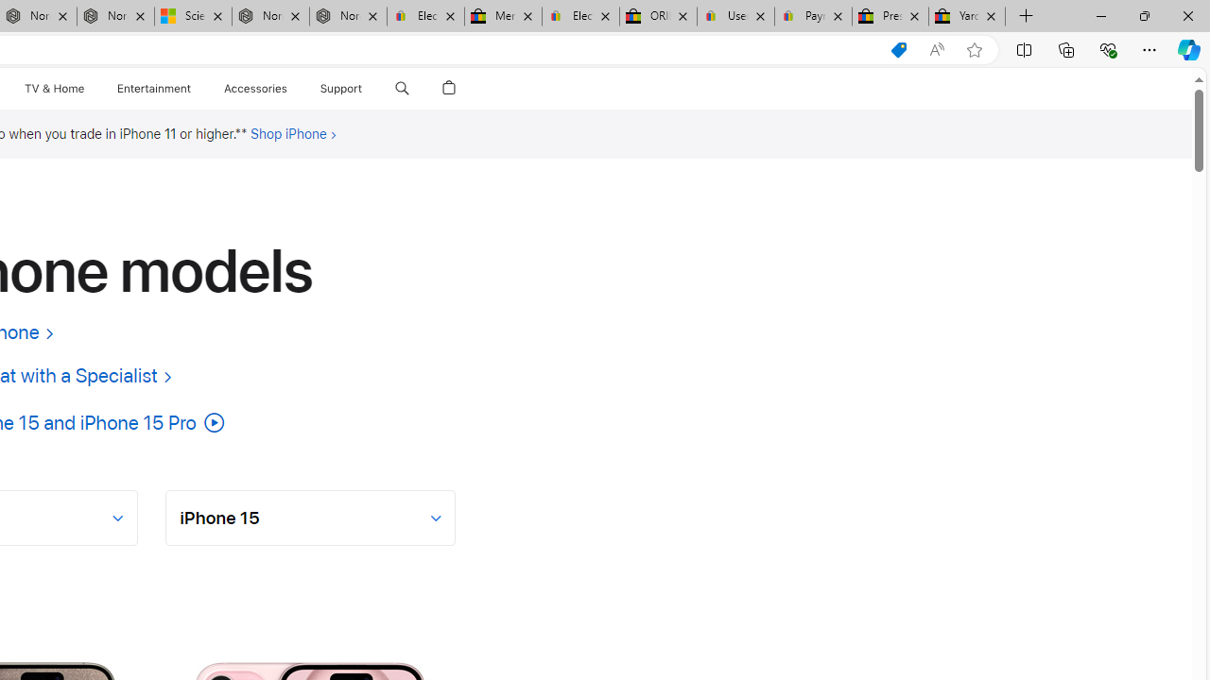 The height and width of the screenshot is (680, 1210). I want to click on Entertainment menu, so click(195, 89).